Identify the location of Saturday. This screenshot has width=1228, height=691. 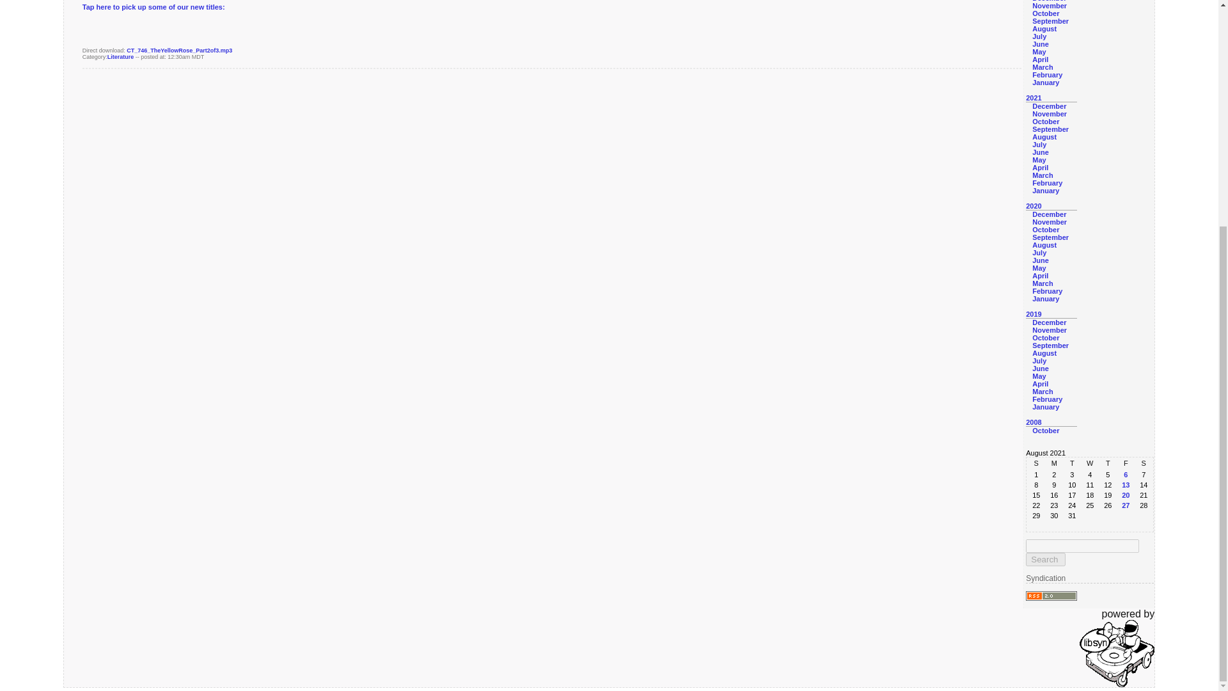
(1143, 463).